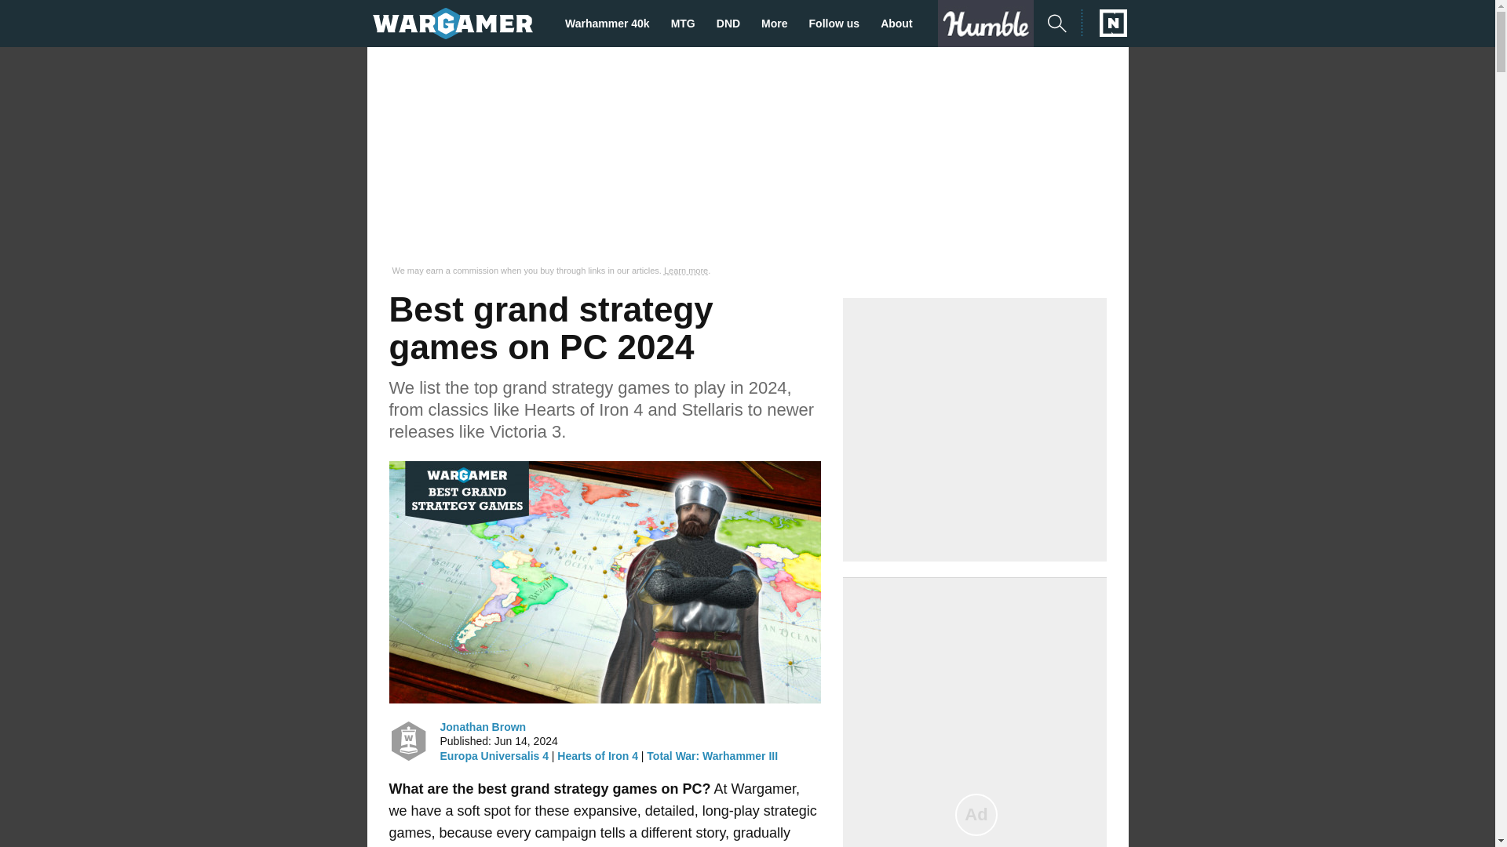  What do you see at coordinates (597, 756) in the screenshot?
I see `Hearts of Iron 4` at bounding box center [597, 756].